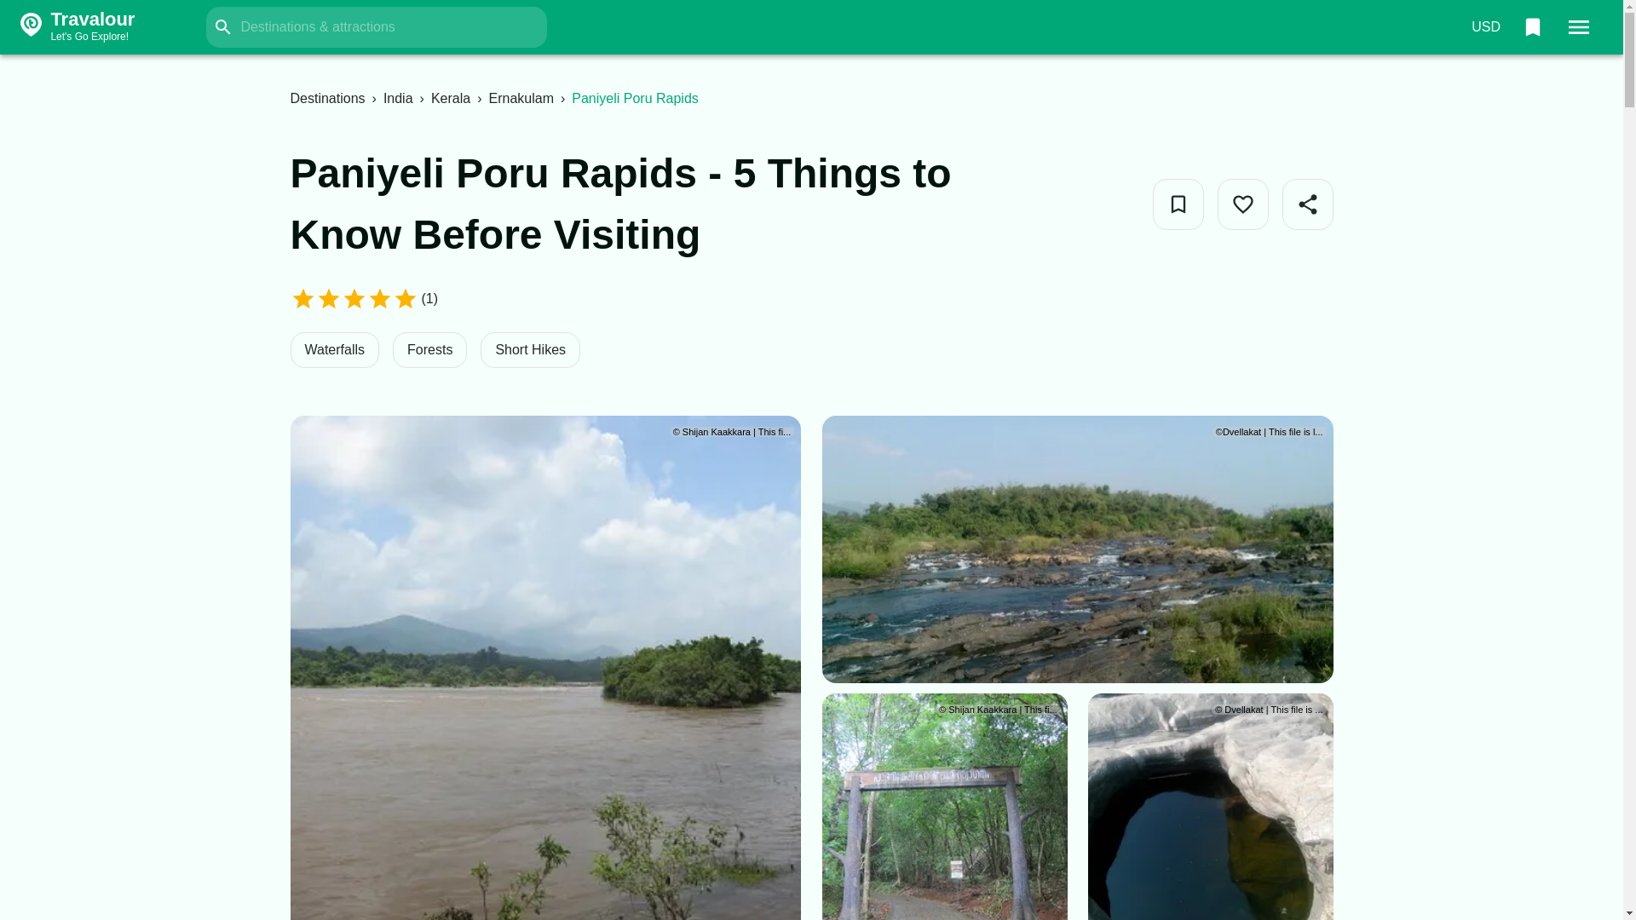 The height and width of the screenshot is (920, 1636). What do you see at coordinates (398, 98) in the screenshot?
I see `India` at bounding box center [398, 98].